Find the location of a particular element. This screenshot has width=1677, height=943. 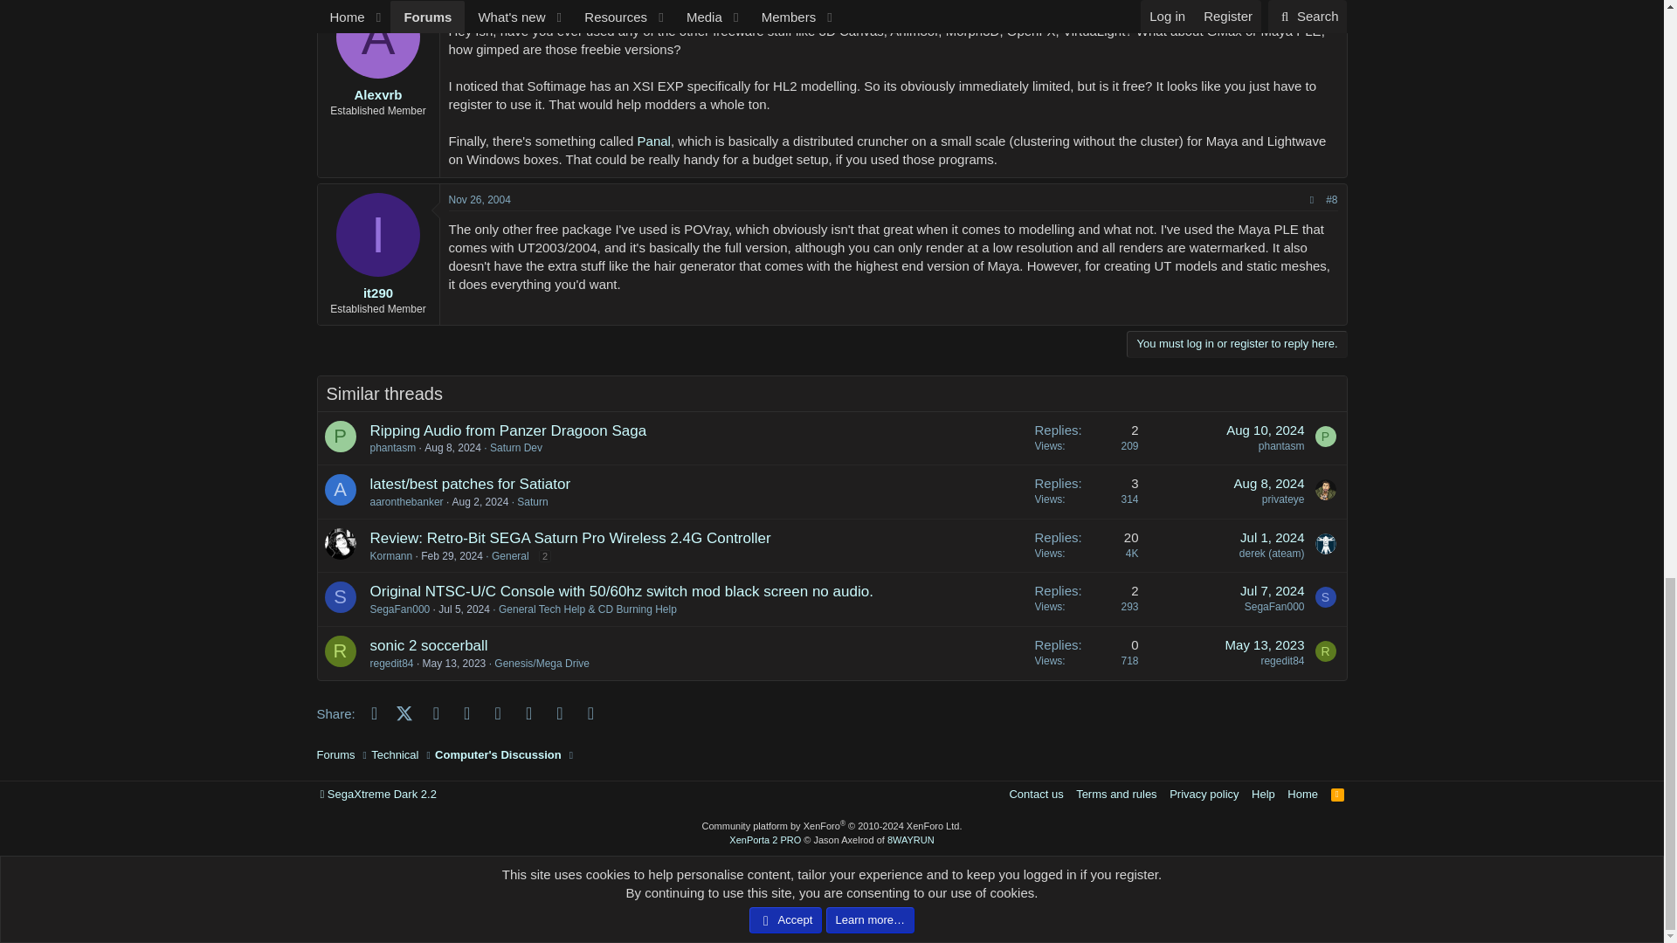

Aug 8, 2024 at 11:11 AM is located at coordinates (1269, 483).